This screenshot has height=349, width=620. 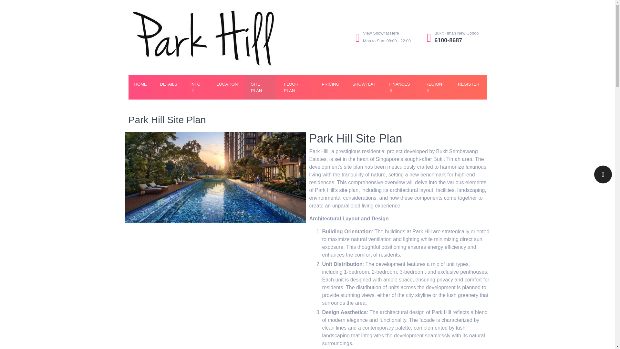 I want to click on FINANCES, so click(x=227, y=84).